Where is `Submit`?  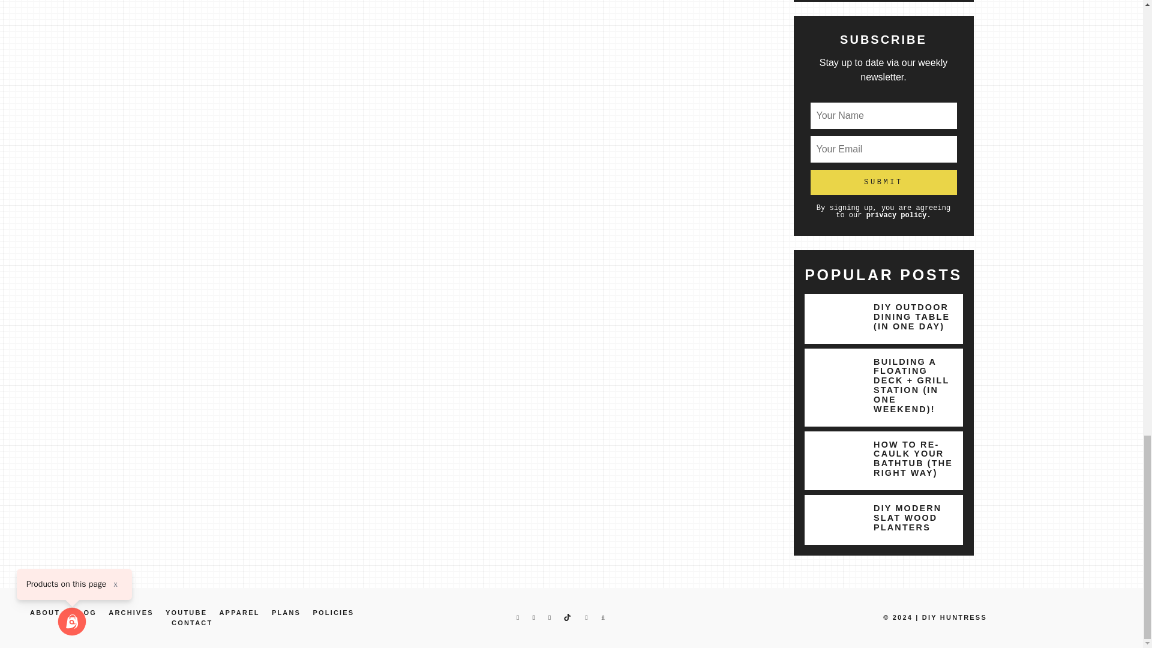
Submit is located at coordinates (883, 182).